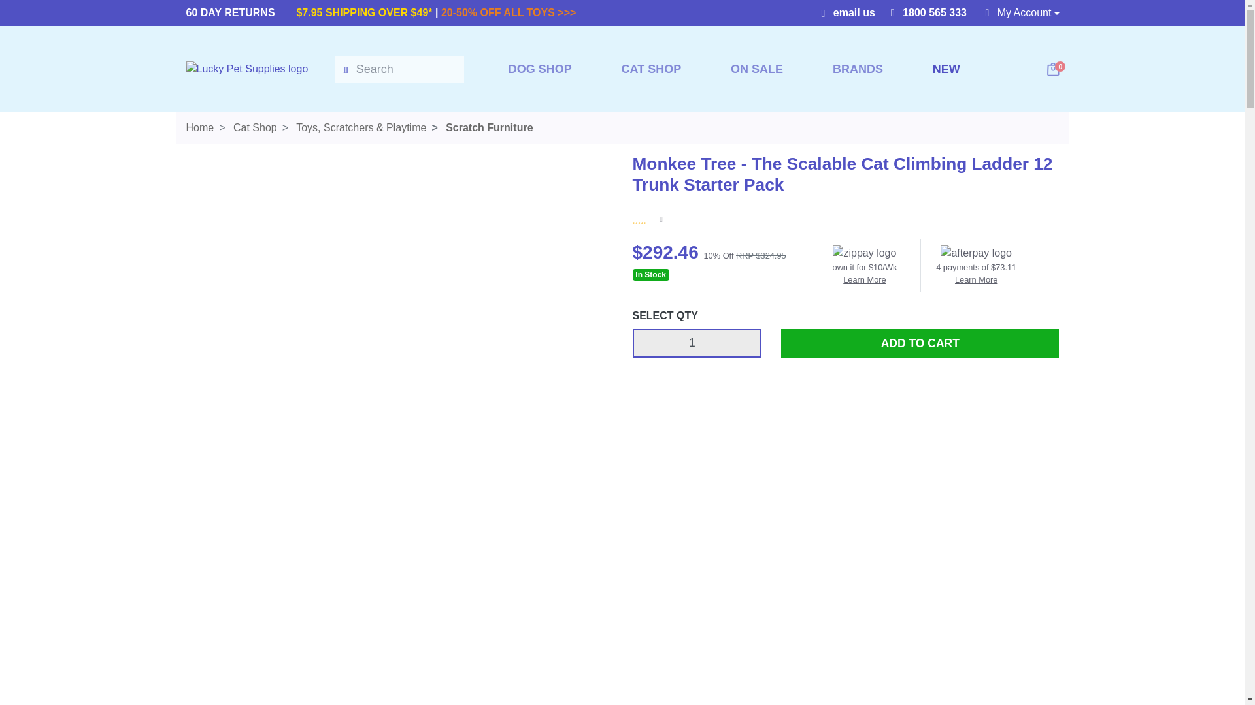  What do you see at coordinates (757, 69) in the screenshot?
I see `ON SALE` at bounding box center [757, 69].